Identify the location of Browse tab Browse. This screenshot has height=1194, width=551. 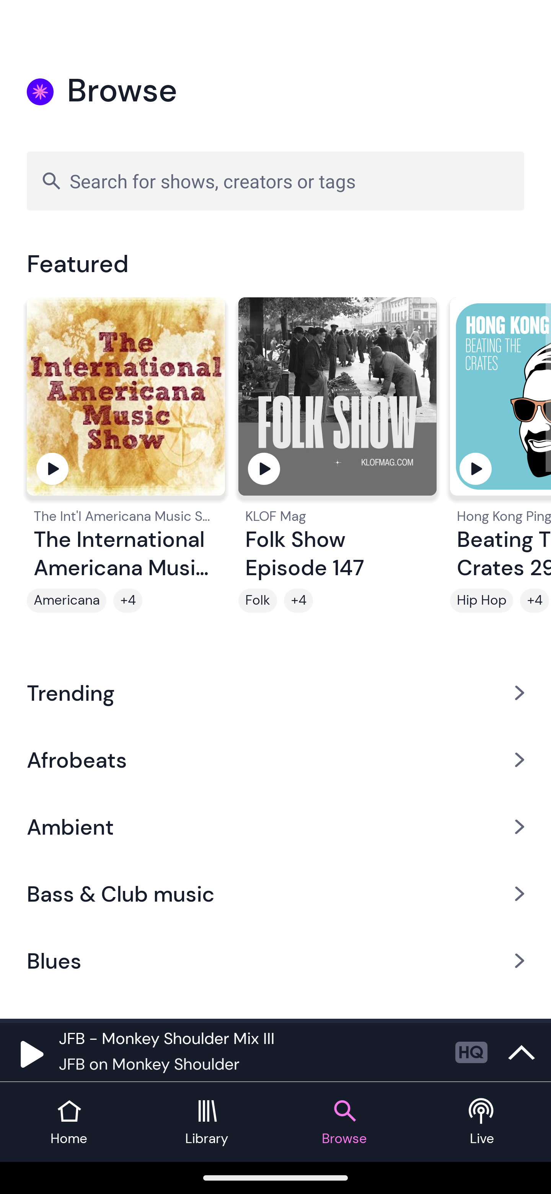
(344, 1122).